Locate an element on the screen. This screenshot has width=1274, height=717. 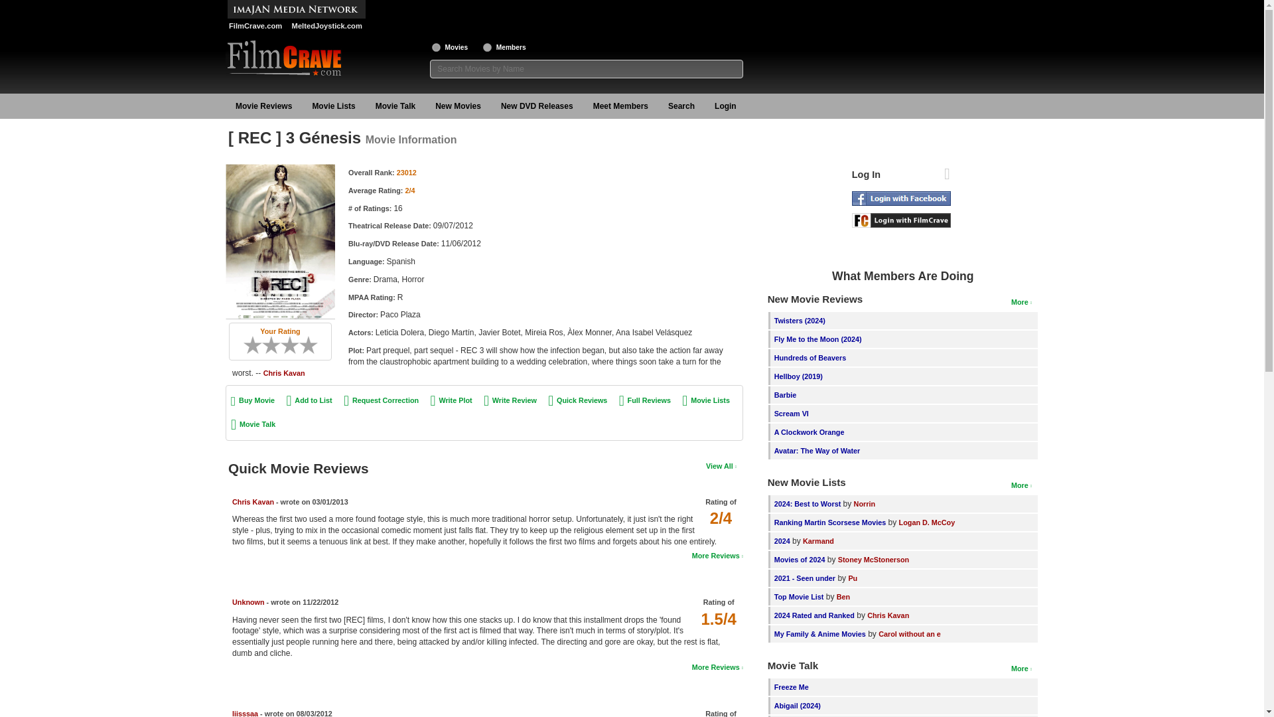
Movie Lists is located at coordinates (333, 106).